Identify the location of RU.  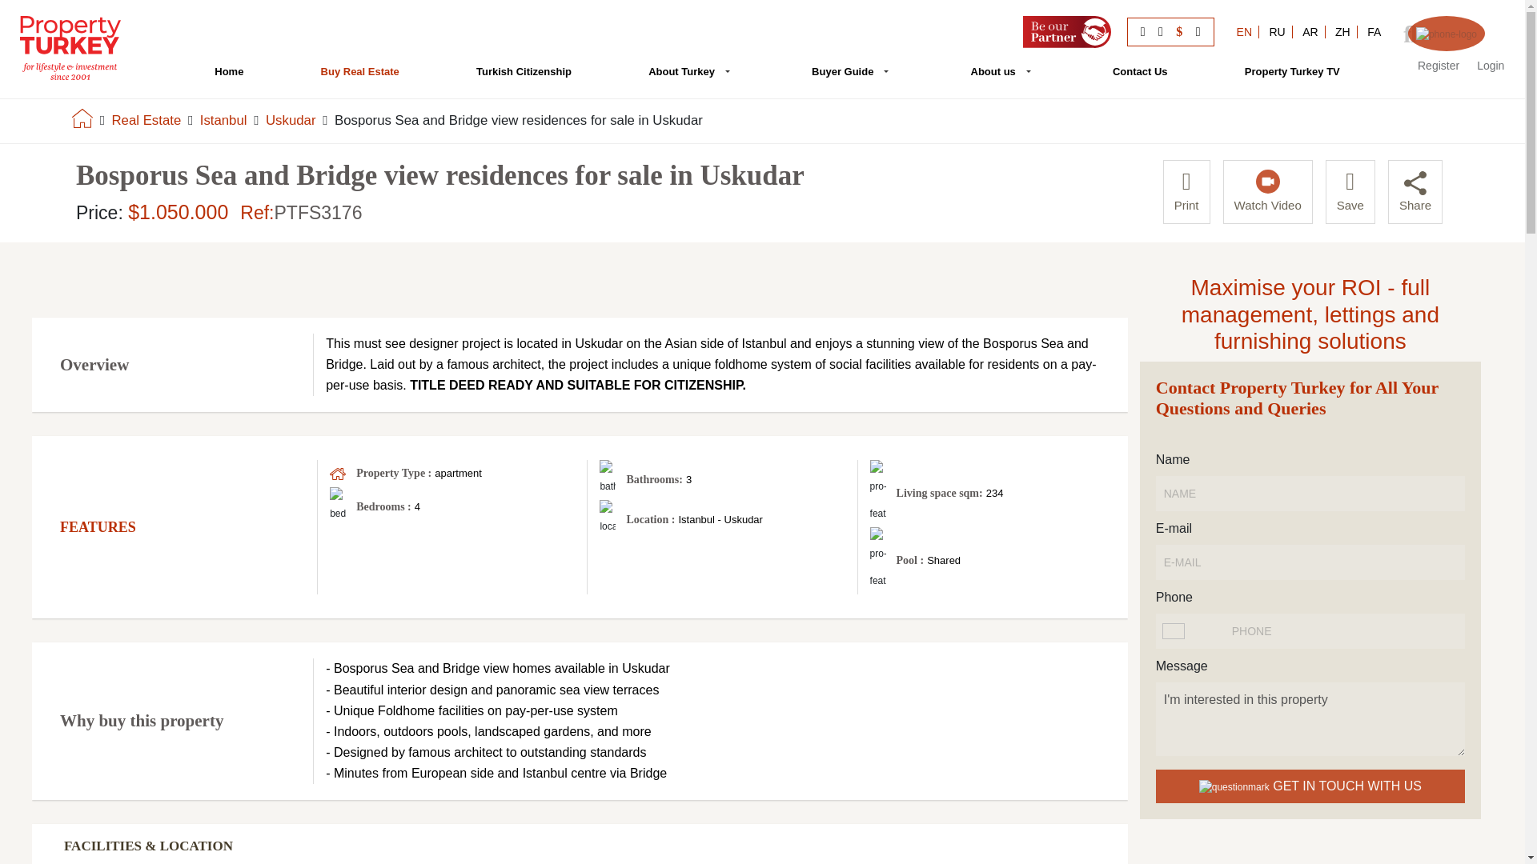
(1277, 32).